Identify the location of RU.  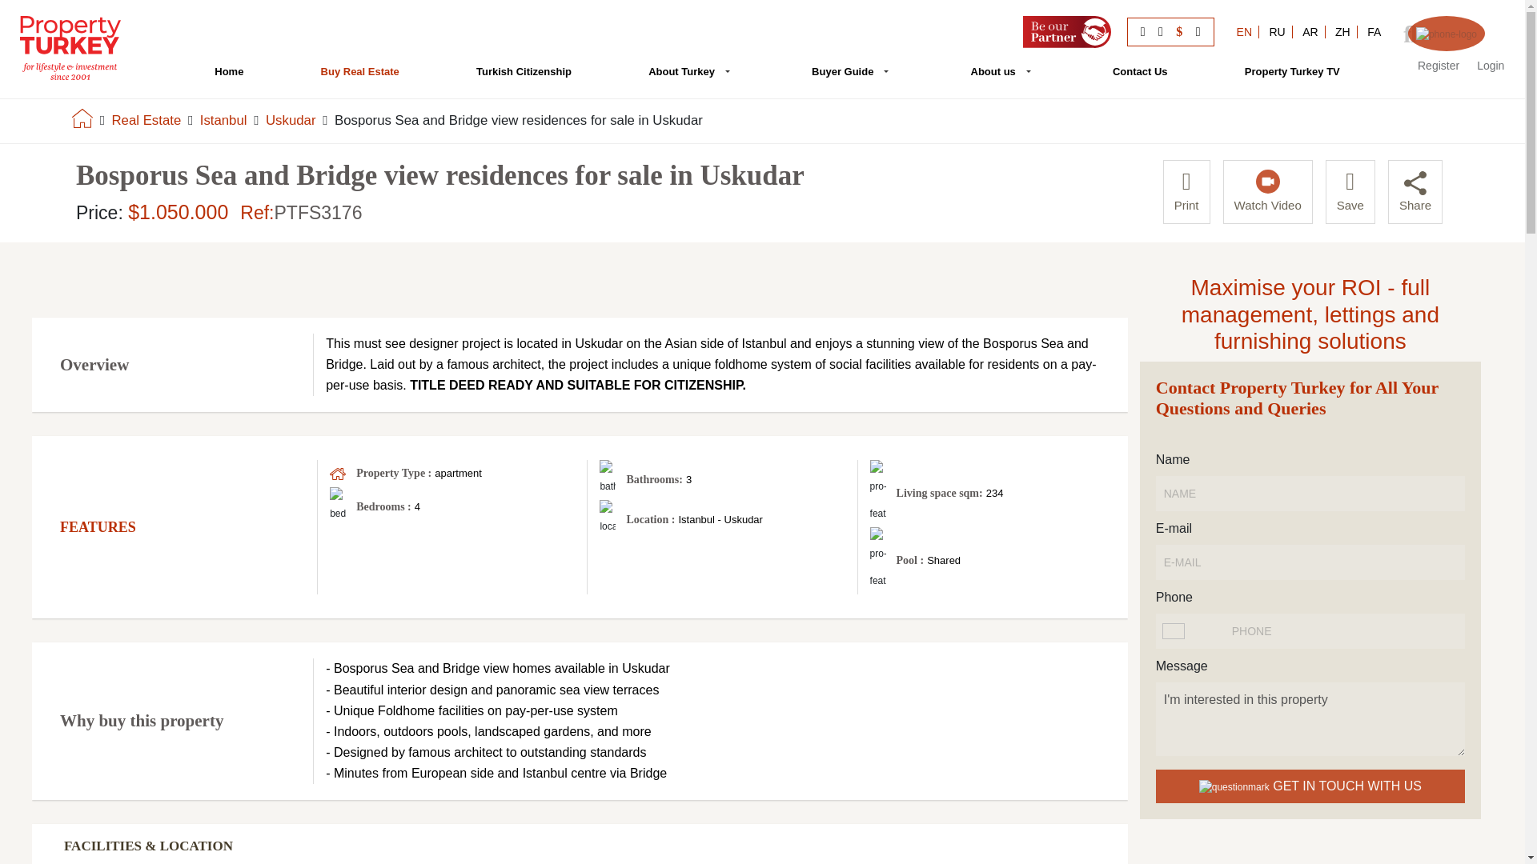
(1277, 32).